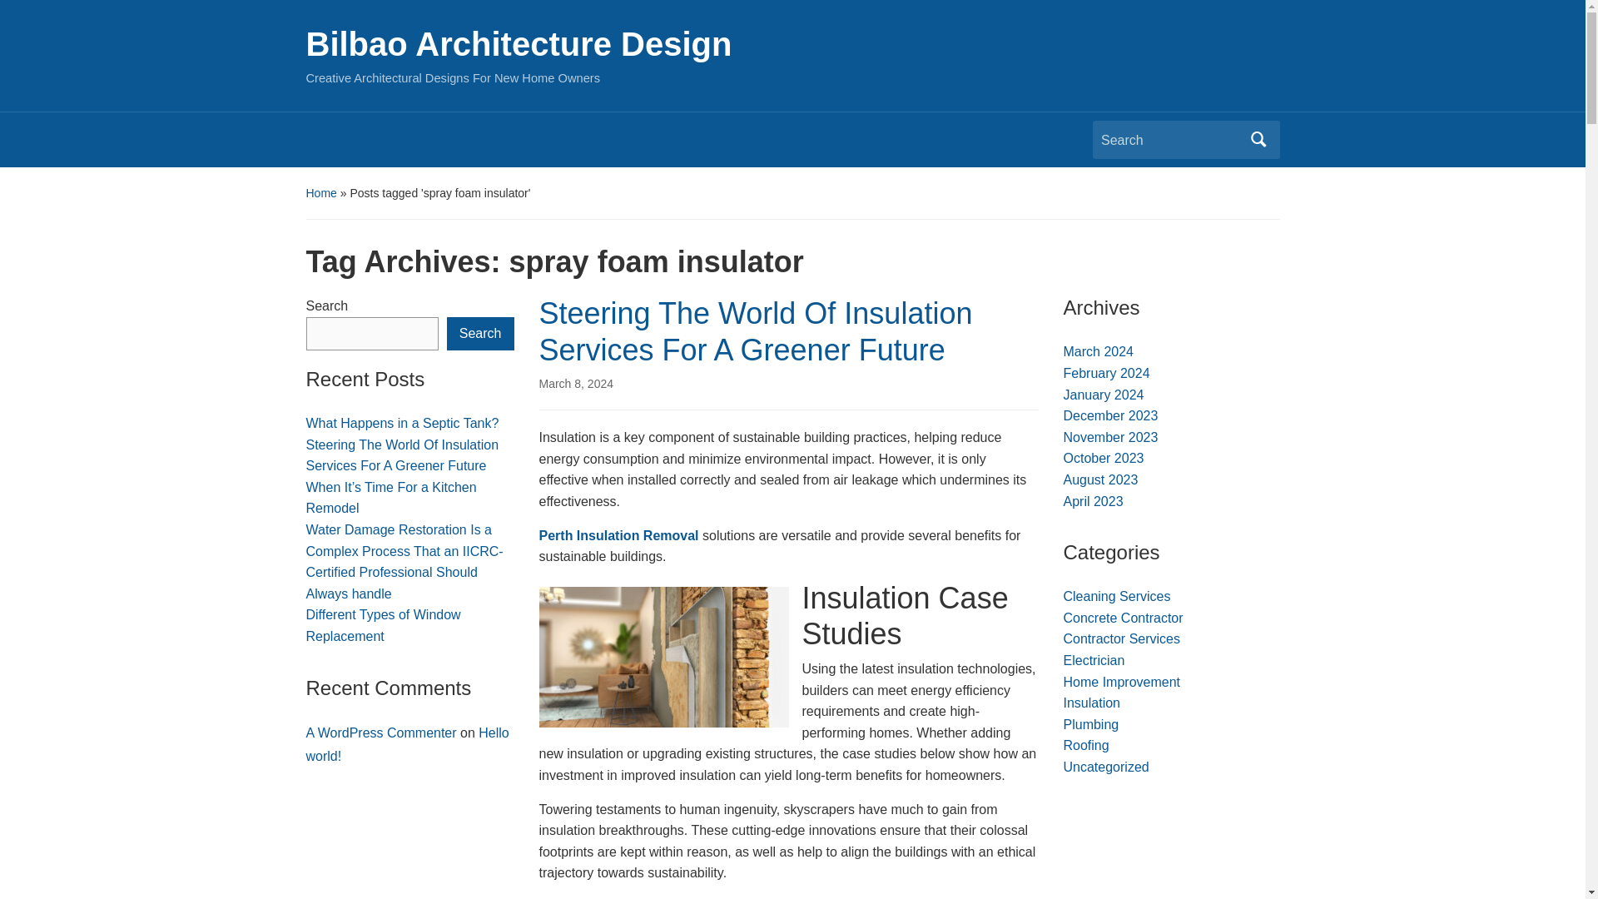 This screenshot has width=1598, height=899. What do you see at coordinates (1092, 724) in the screenshot?
I see `Plumbing` at bounding box center [1092, 724].